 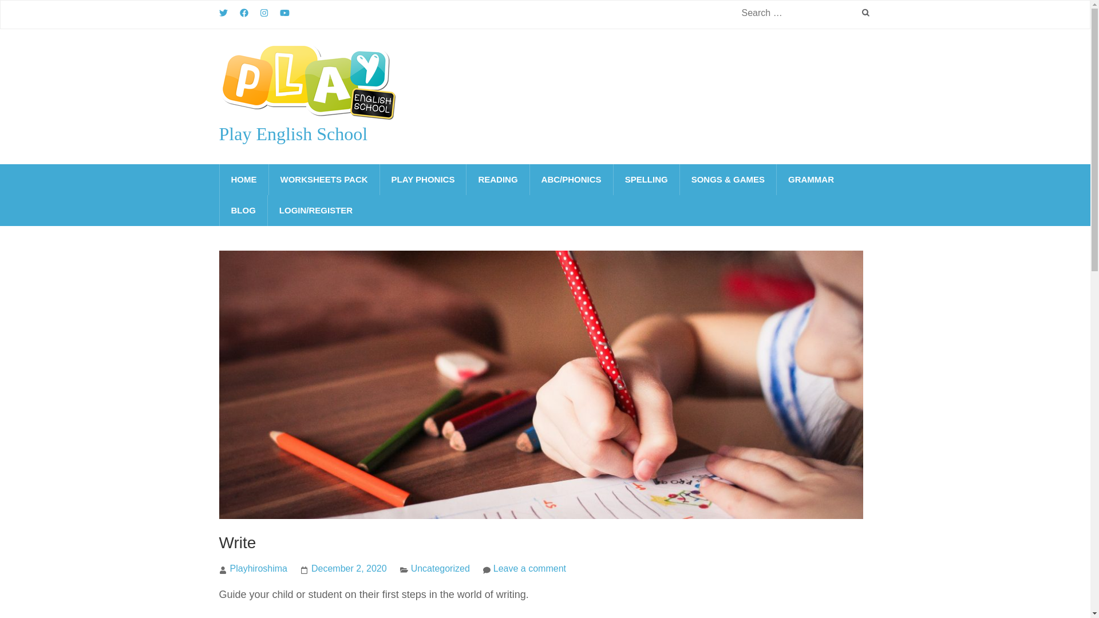 I want to click on instagram, so click(x=263, y=13).